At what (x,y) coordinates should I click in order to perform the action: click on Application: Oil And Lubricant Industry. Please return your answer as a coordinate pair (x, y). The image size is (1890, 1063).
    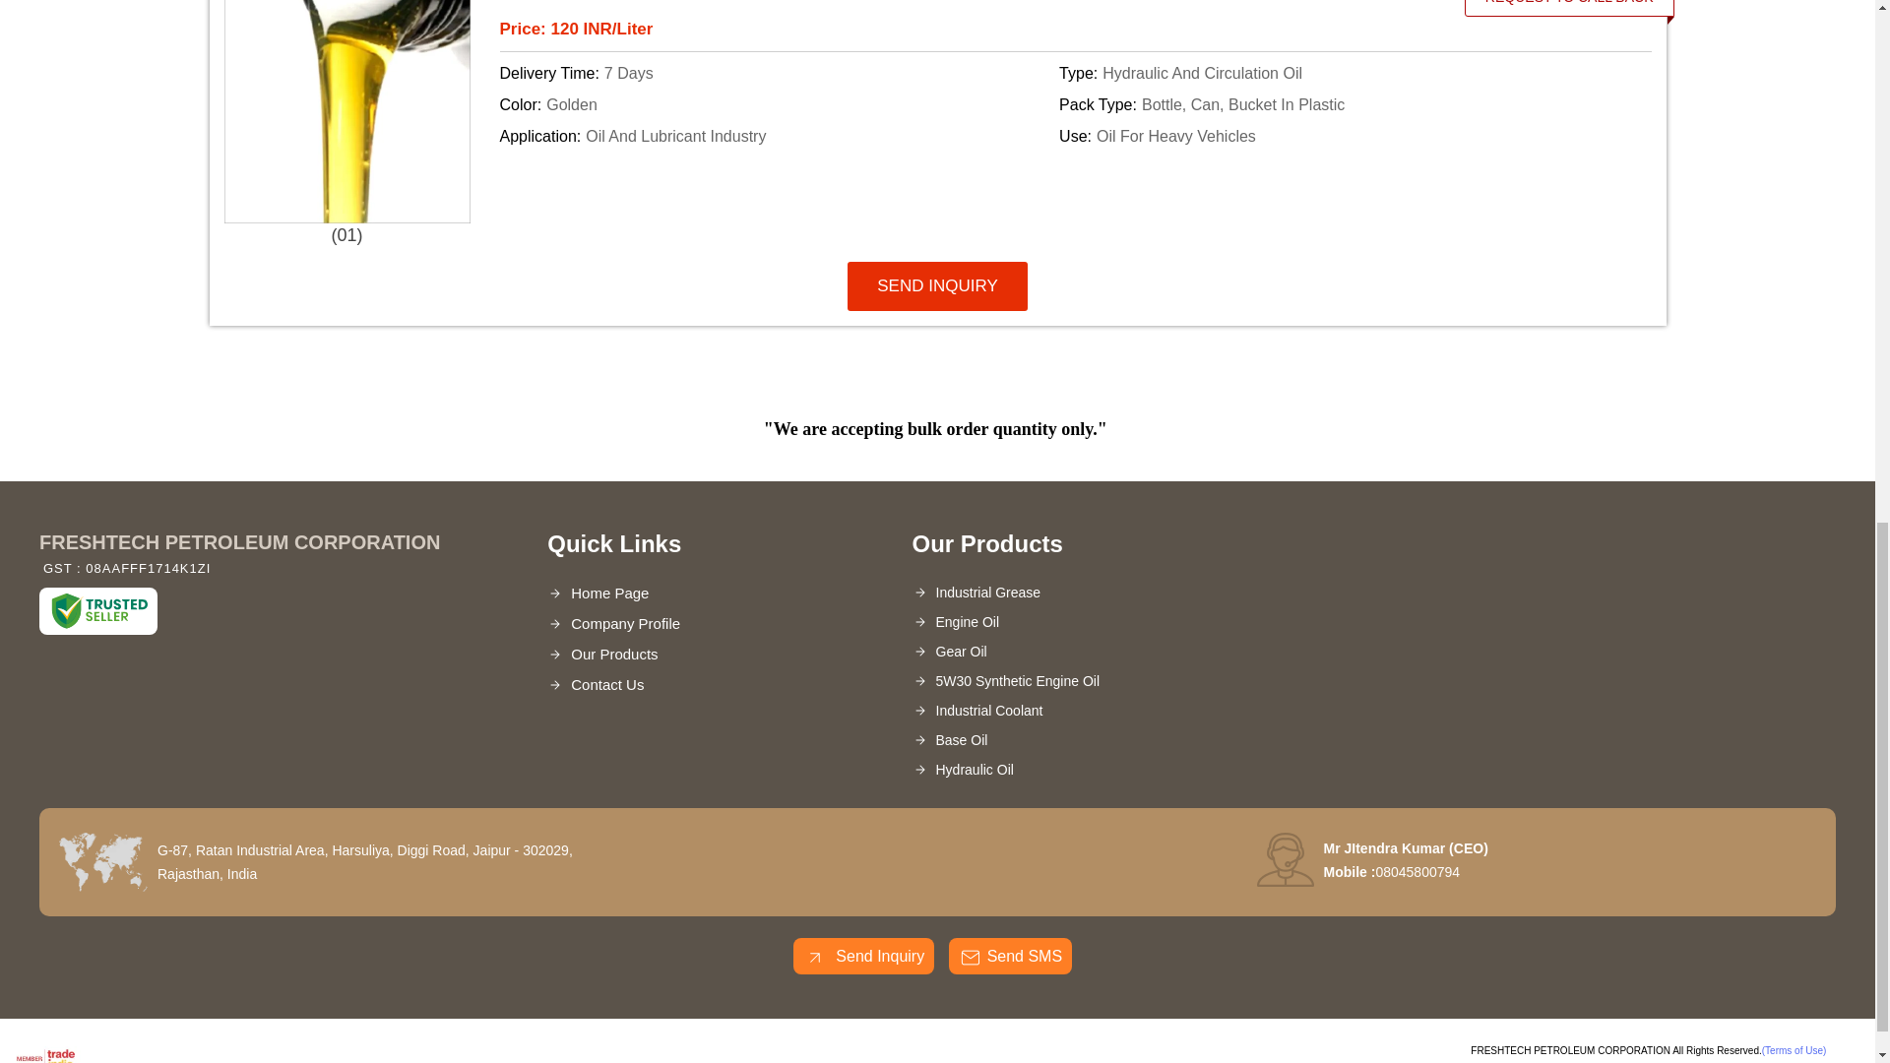
    Looking at the image, I should click on (776, 137).